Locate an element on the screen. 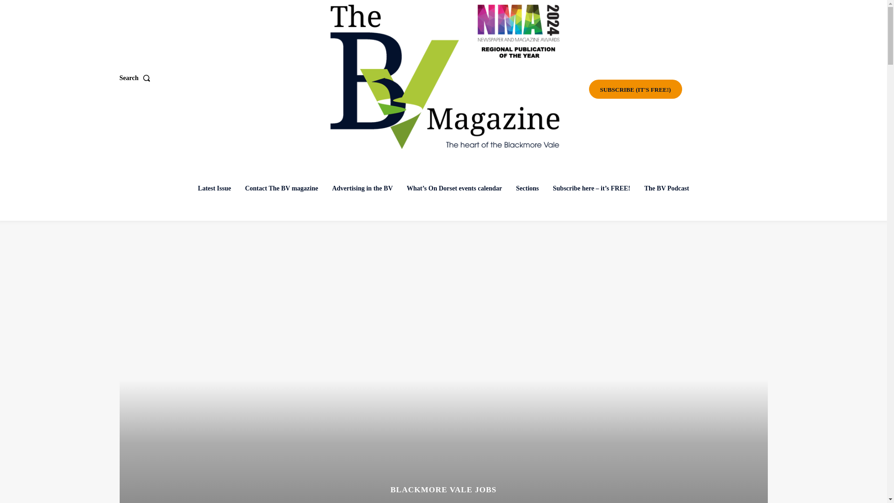 Image resolution: width=894 pixels, height=503 pixels. Contact The BV magazine is located at coordinates (281, 188).